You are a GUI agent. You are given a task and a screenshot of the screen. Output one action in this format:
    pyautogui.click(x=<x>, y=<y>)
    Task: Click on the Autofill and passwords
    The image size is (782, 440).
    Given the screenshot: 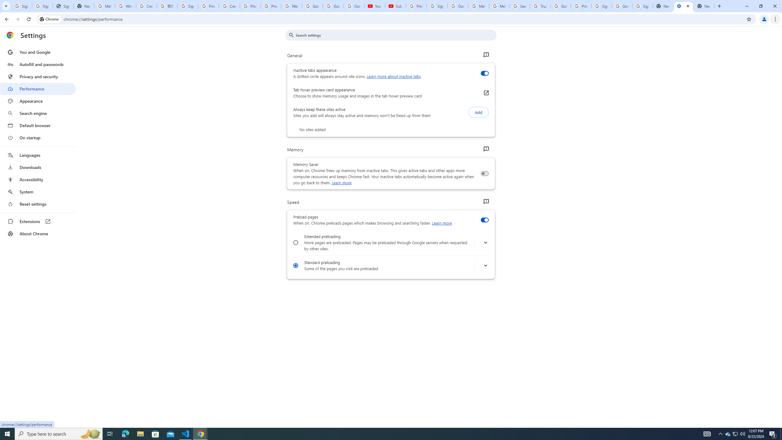 What is the action you would take?
    pyautogui.click(x=38, y=64)
    